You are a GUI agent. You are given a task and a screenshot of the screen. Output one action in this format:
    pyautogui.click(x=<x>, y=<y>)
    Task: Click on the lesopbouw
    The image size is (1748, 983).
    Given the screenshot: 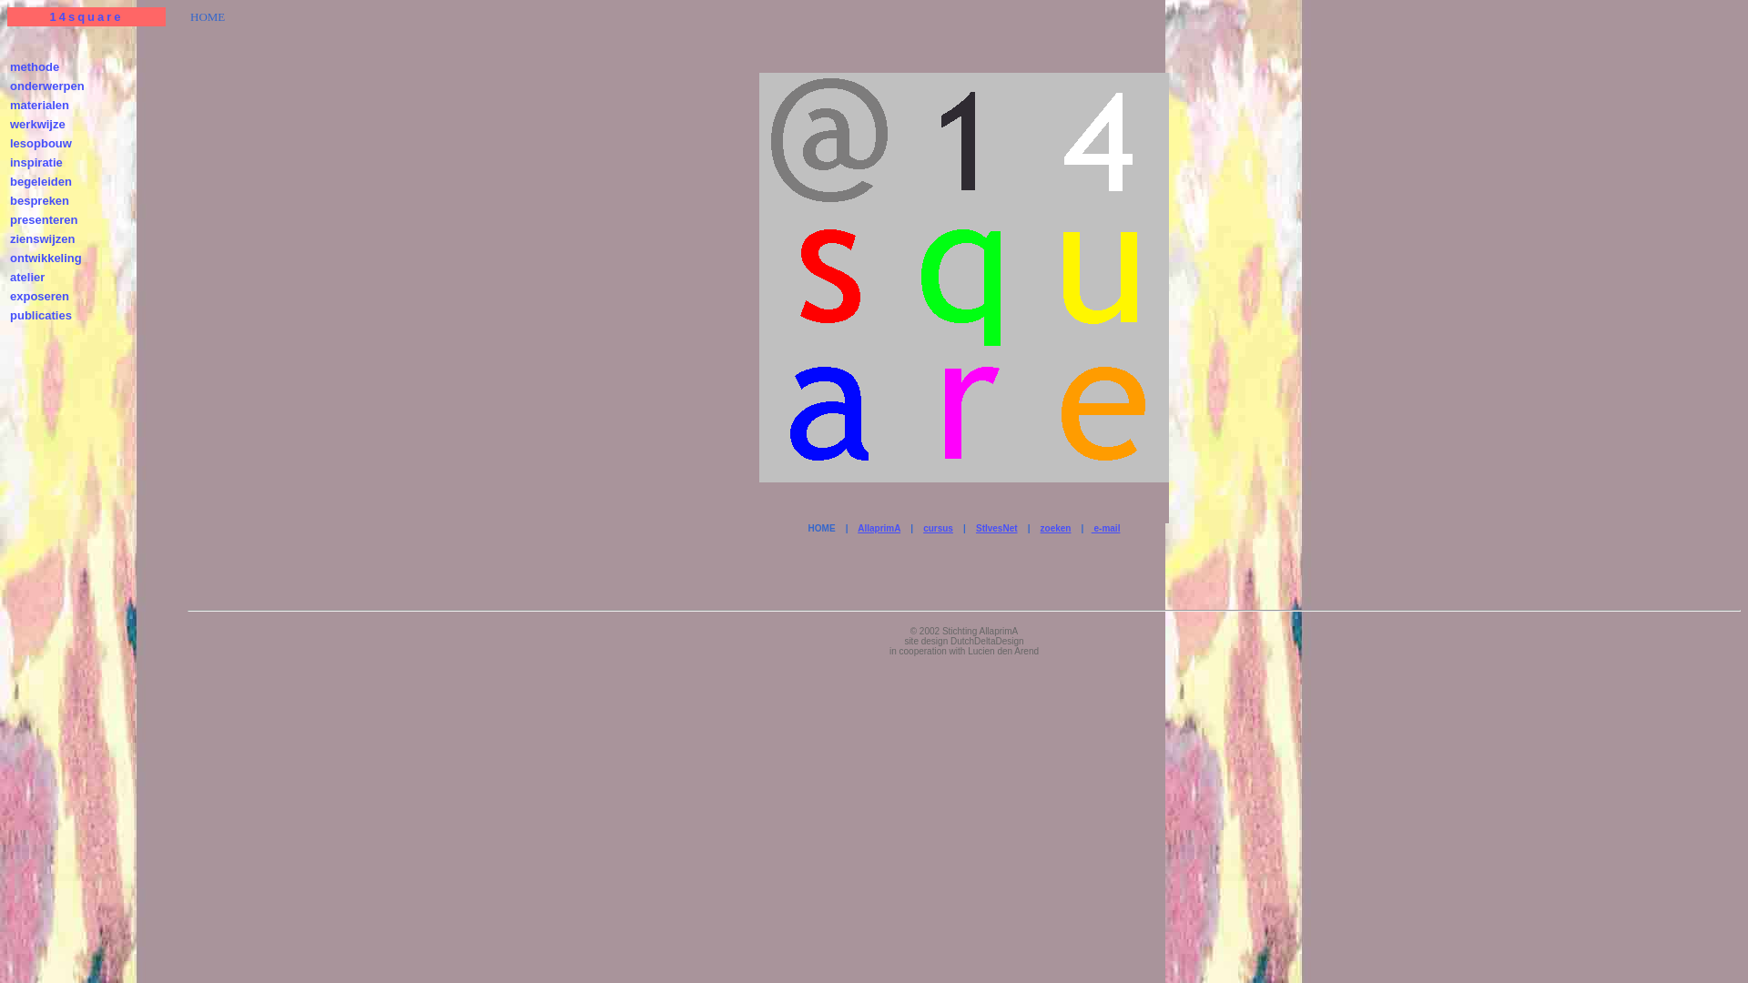 What is the action you would take?
    pyautogui.click(x=41, y=144)
    